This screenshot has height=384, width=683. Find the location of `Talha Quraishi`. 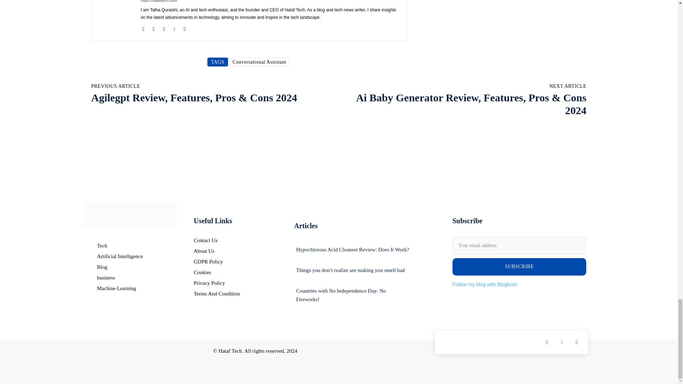

Talha Quraishi is located at coordinates (116, 16).